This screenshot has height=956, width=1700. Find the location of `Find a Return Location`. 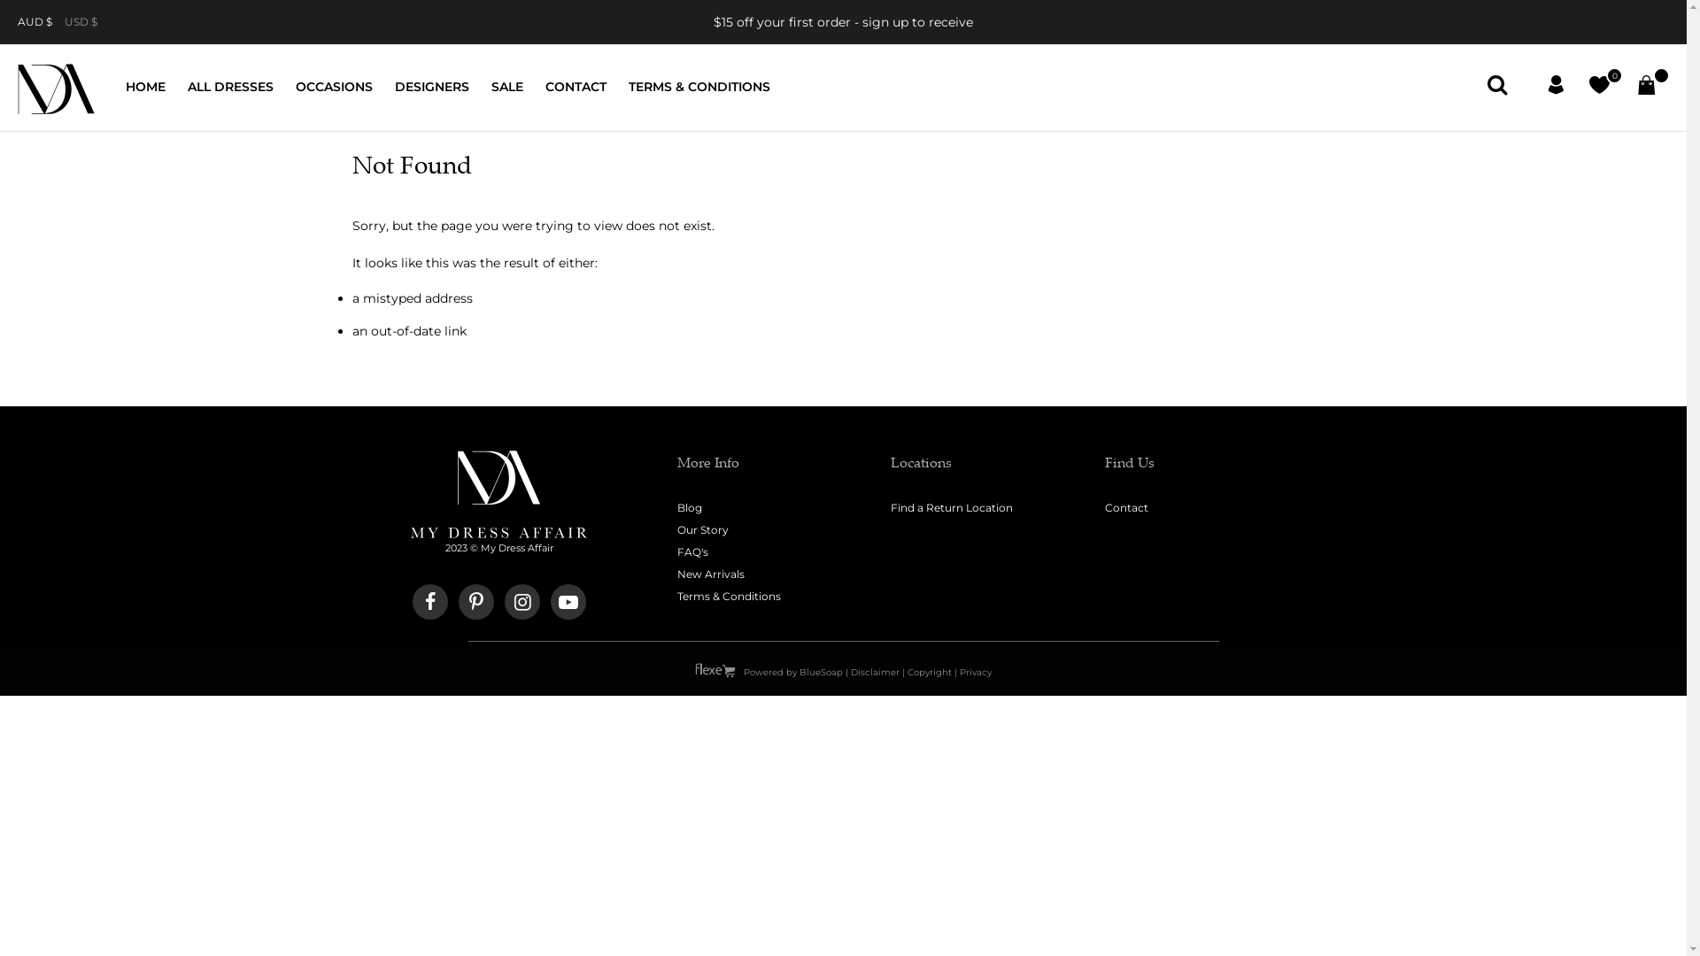

Find a Return Location is located at coordinates (952, 508).